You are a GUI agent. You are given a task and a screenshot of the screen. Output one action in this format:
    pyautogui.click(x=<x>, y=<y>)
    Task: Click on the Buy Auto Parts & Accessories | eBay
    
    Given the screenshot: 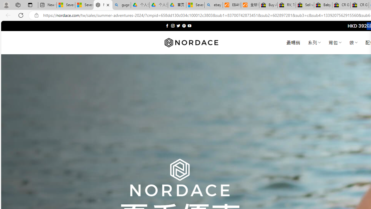 What is the action you would take?
    pyautogui.click(x=268, y=5)
    